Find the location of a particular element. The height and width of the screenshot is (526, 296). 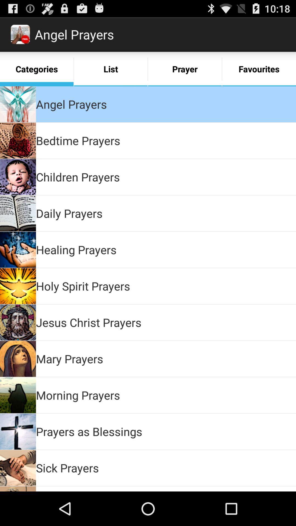

select children prayers is located at coordinates (78, 177).